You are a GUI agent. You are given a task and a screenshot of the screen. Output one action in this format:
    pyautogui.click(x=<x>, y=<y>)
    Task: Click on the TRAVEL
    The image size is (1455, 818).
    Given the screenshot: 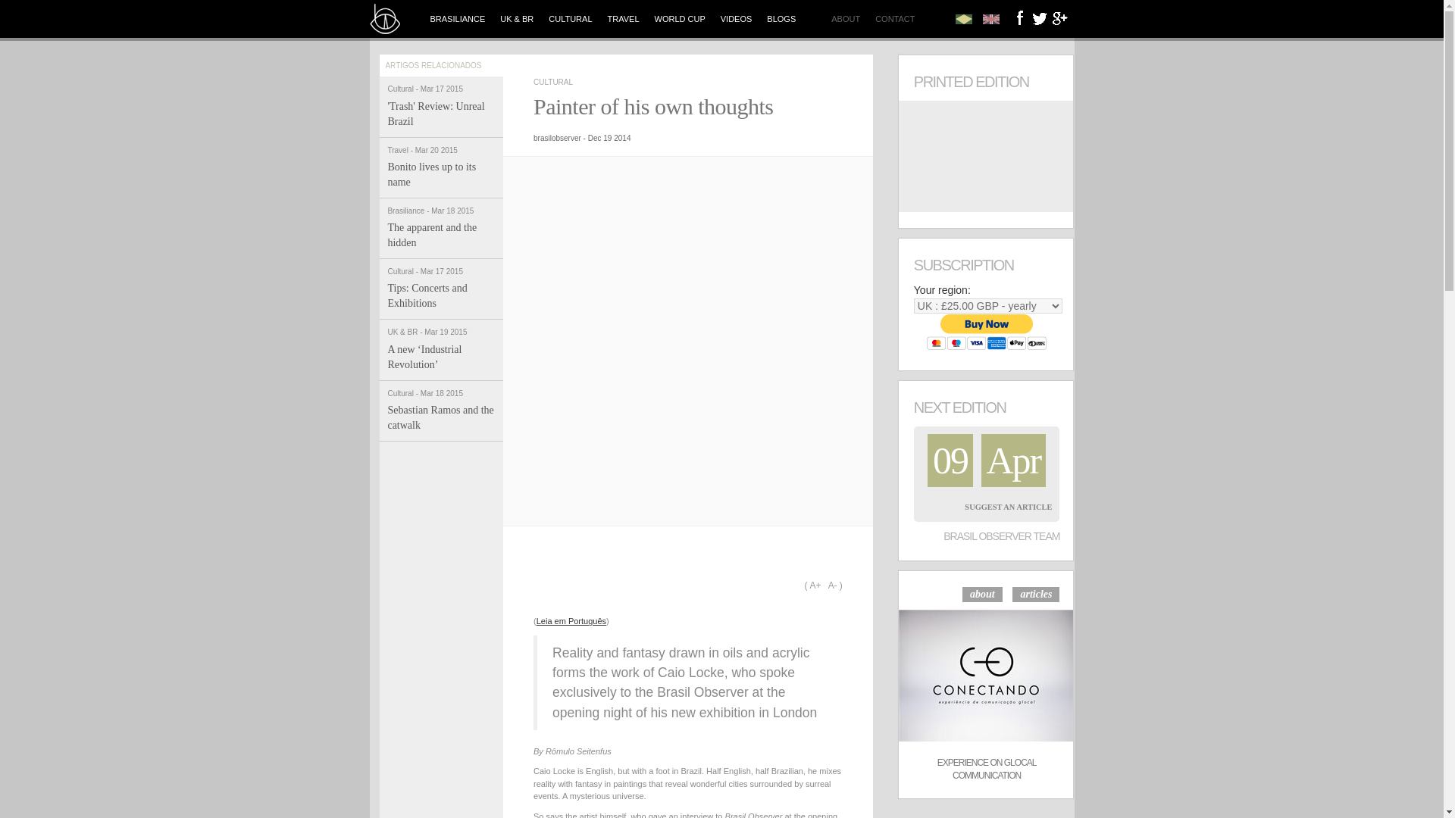 What is the action you would take?
    pyautogui.click(x=623, y=18)
    